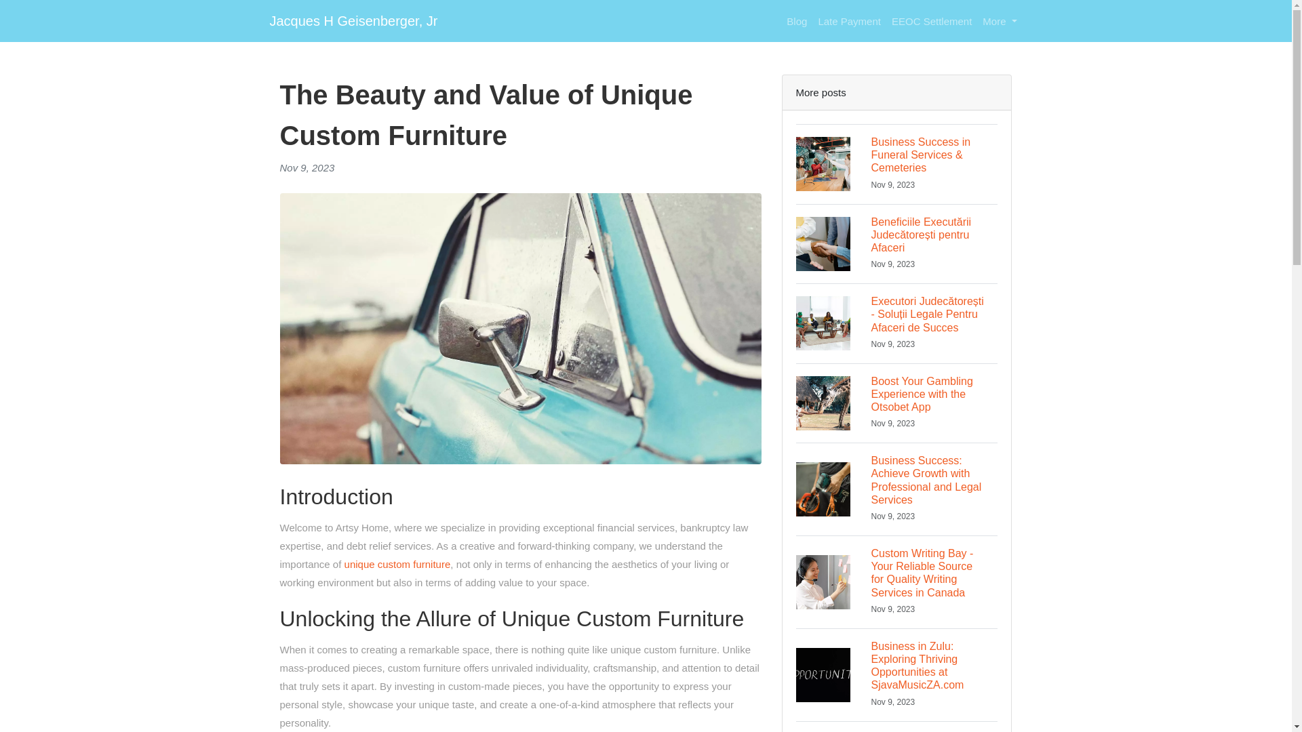 This screenshot has height=732, width=1302. Describe the element at coordinates (1000, 20) in the screenshot. I see `More` at that location.